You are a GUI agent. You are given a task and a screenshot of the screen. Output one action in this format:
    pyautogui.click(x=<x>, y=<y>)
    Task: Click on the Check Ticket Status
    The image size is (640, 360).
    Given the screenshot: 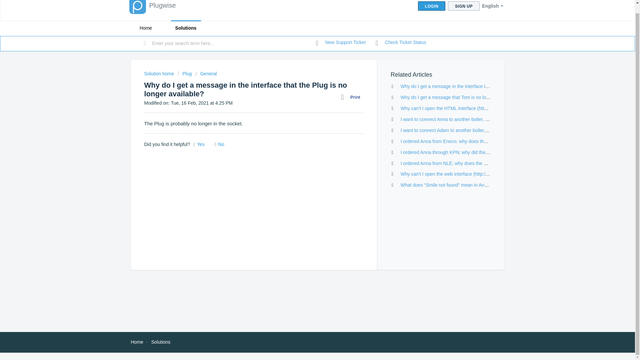 What is the action you would take?
    pyautogui.click(x=401, y=43)
    